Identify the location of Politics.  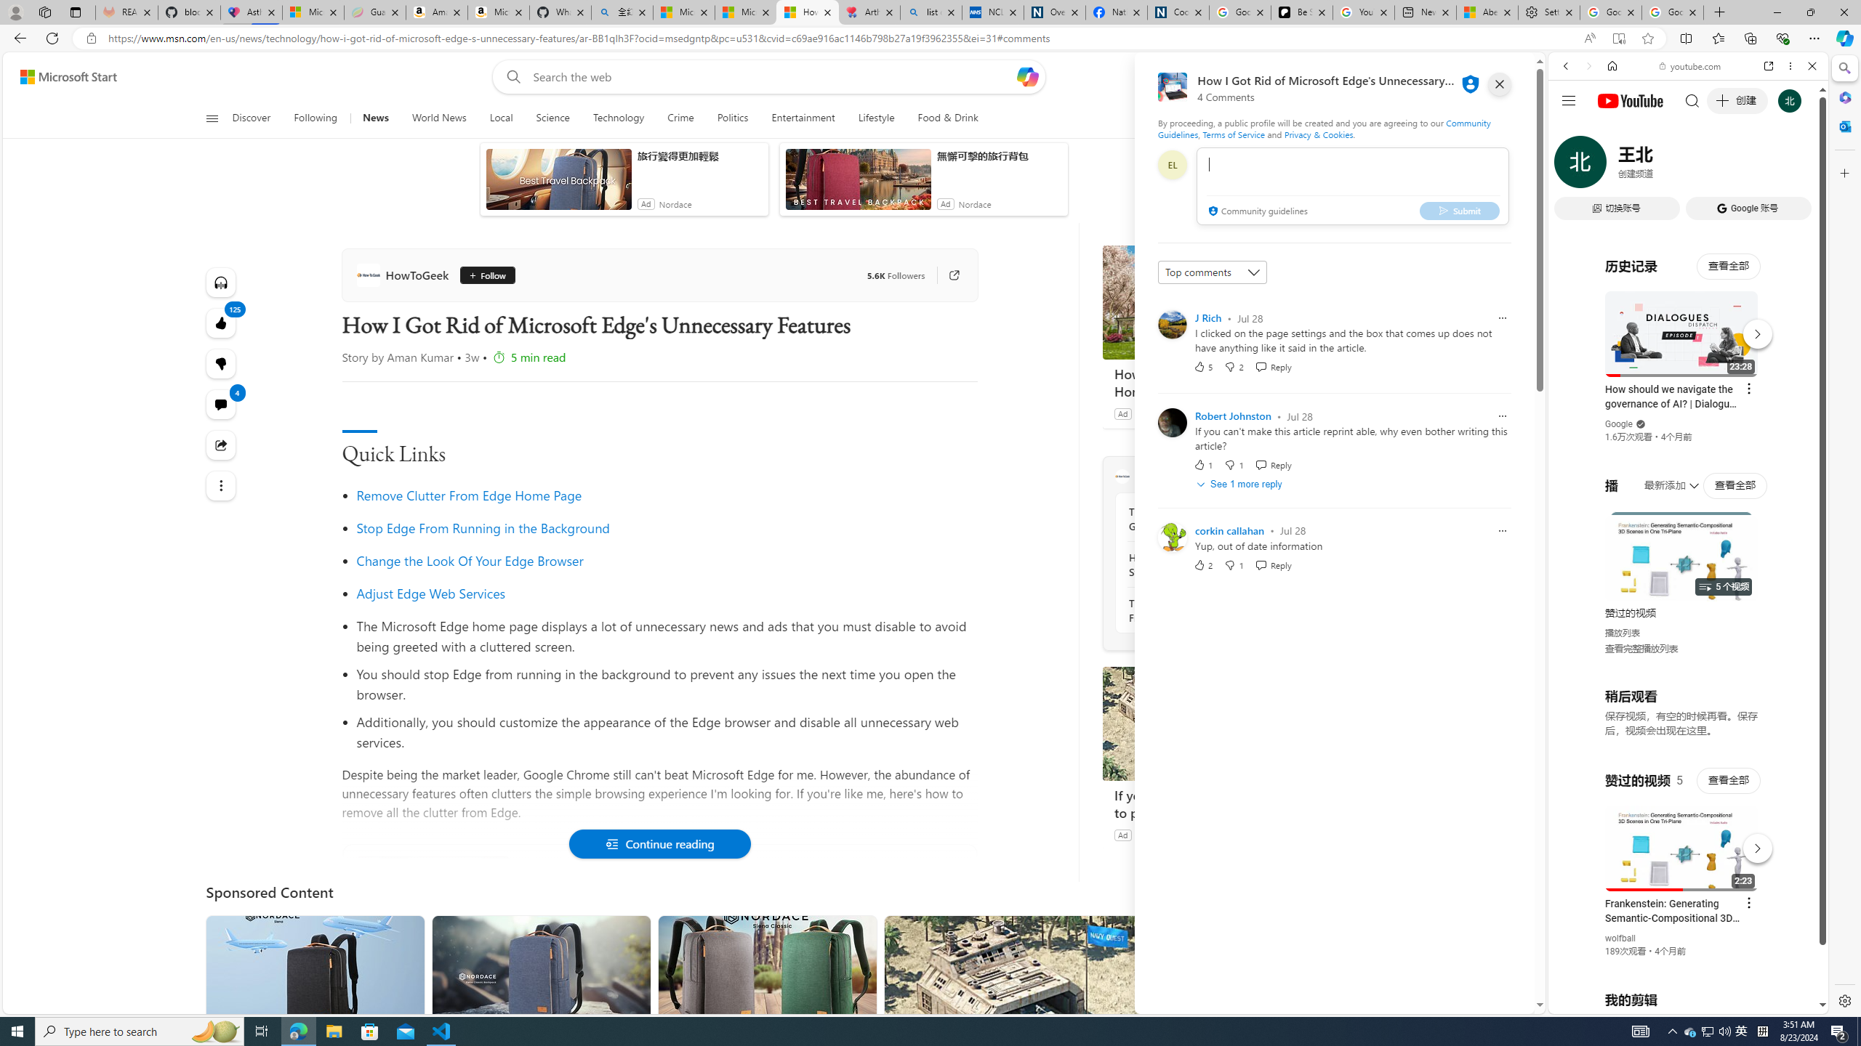
(732, 118).